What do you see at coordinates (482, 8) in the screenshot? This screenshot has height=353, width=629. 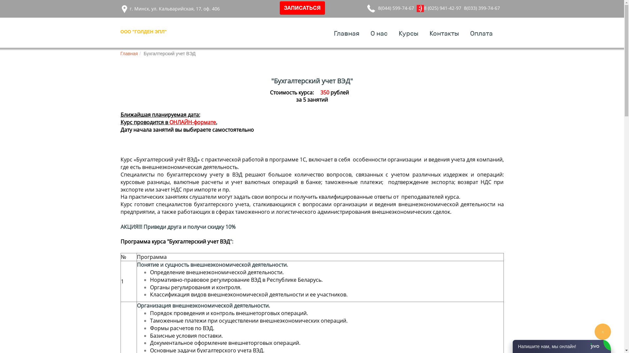 I see `8(033) 399-74-67` at bounding box center [482, 8].